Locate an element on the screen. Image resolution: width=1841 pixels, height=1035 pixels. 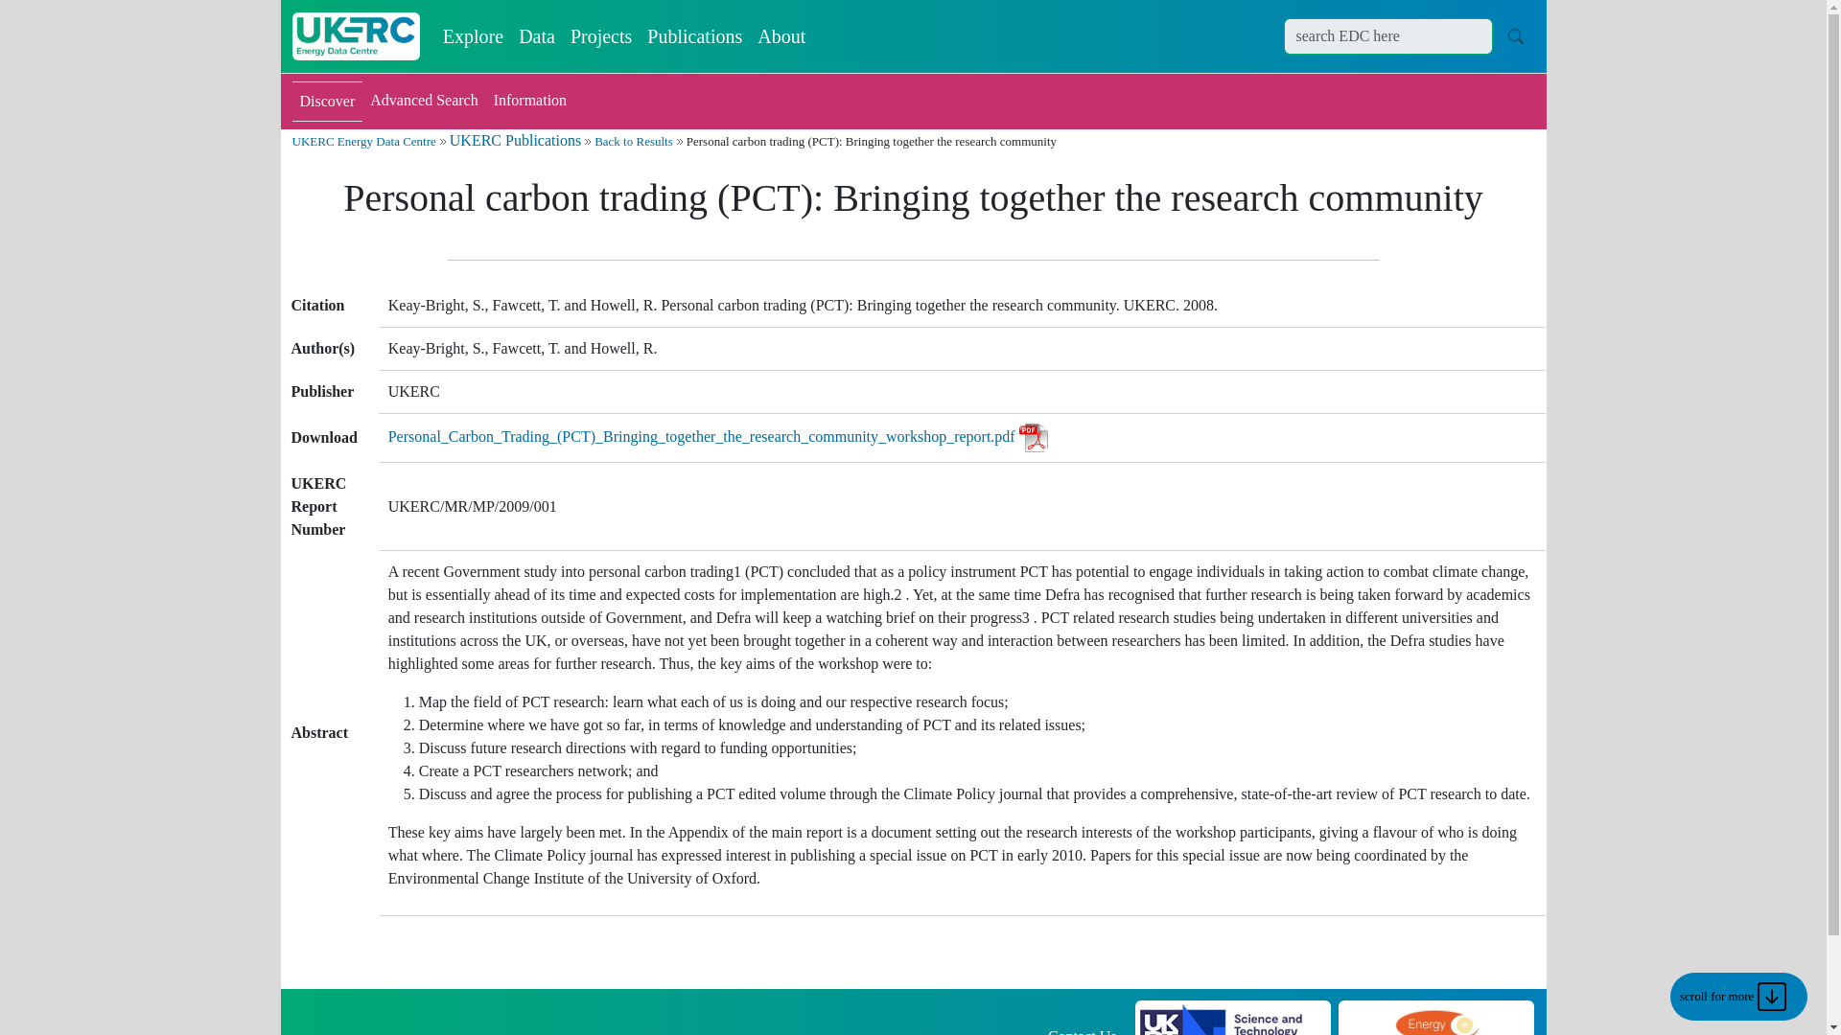
Go is located at coordinates (1515, 35).